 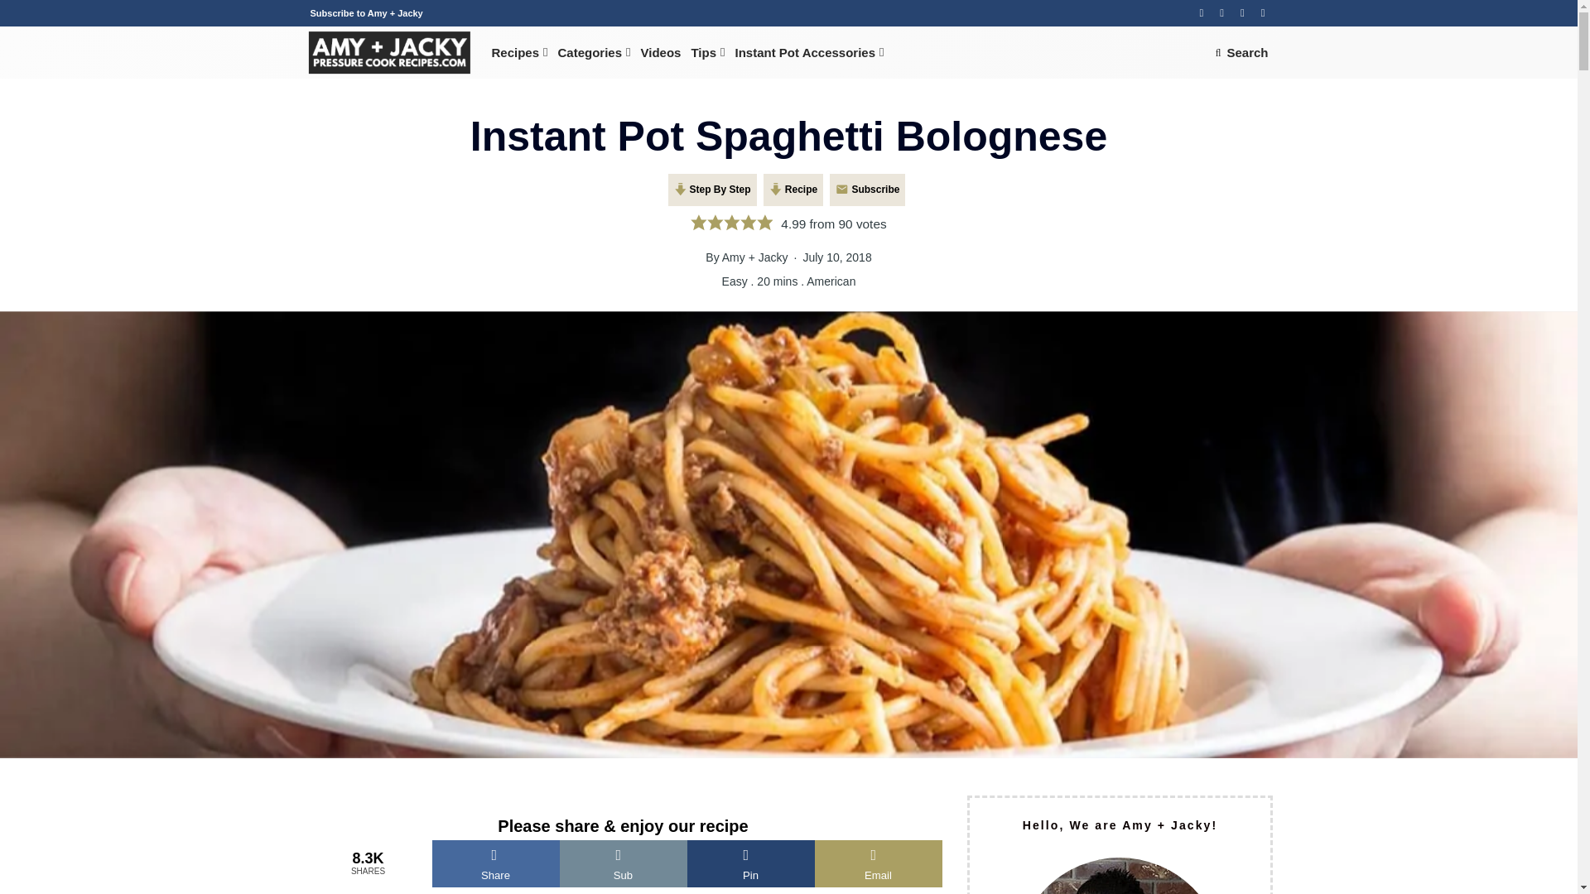 What do you see at coordinates (595, 53) in the screenshot?
I see `Categories` at bounding box center [595, 53].